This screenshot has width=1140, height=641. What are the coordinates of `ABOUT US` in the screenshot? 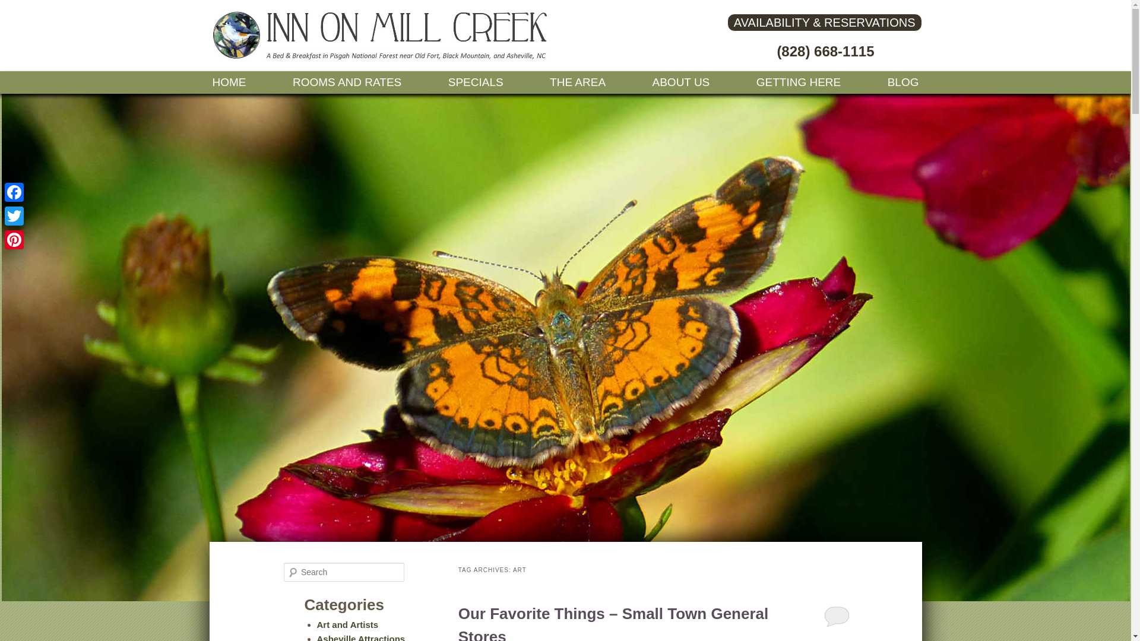 It's located at (682, 82).